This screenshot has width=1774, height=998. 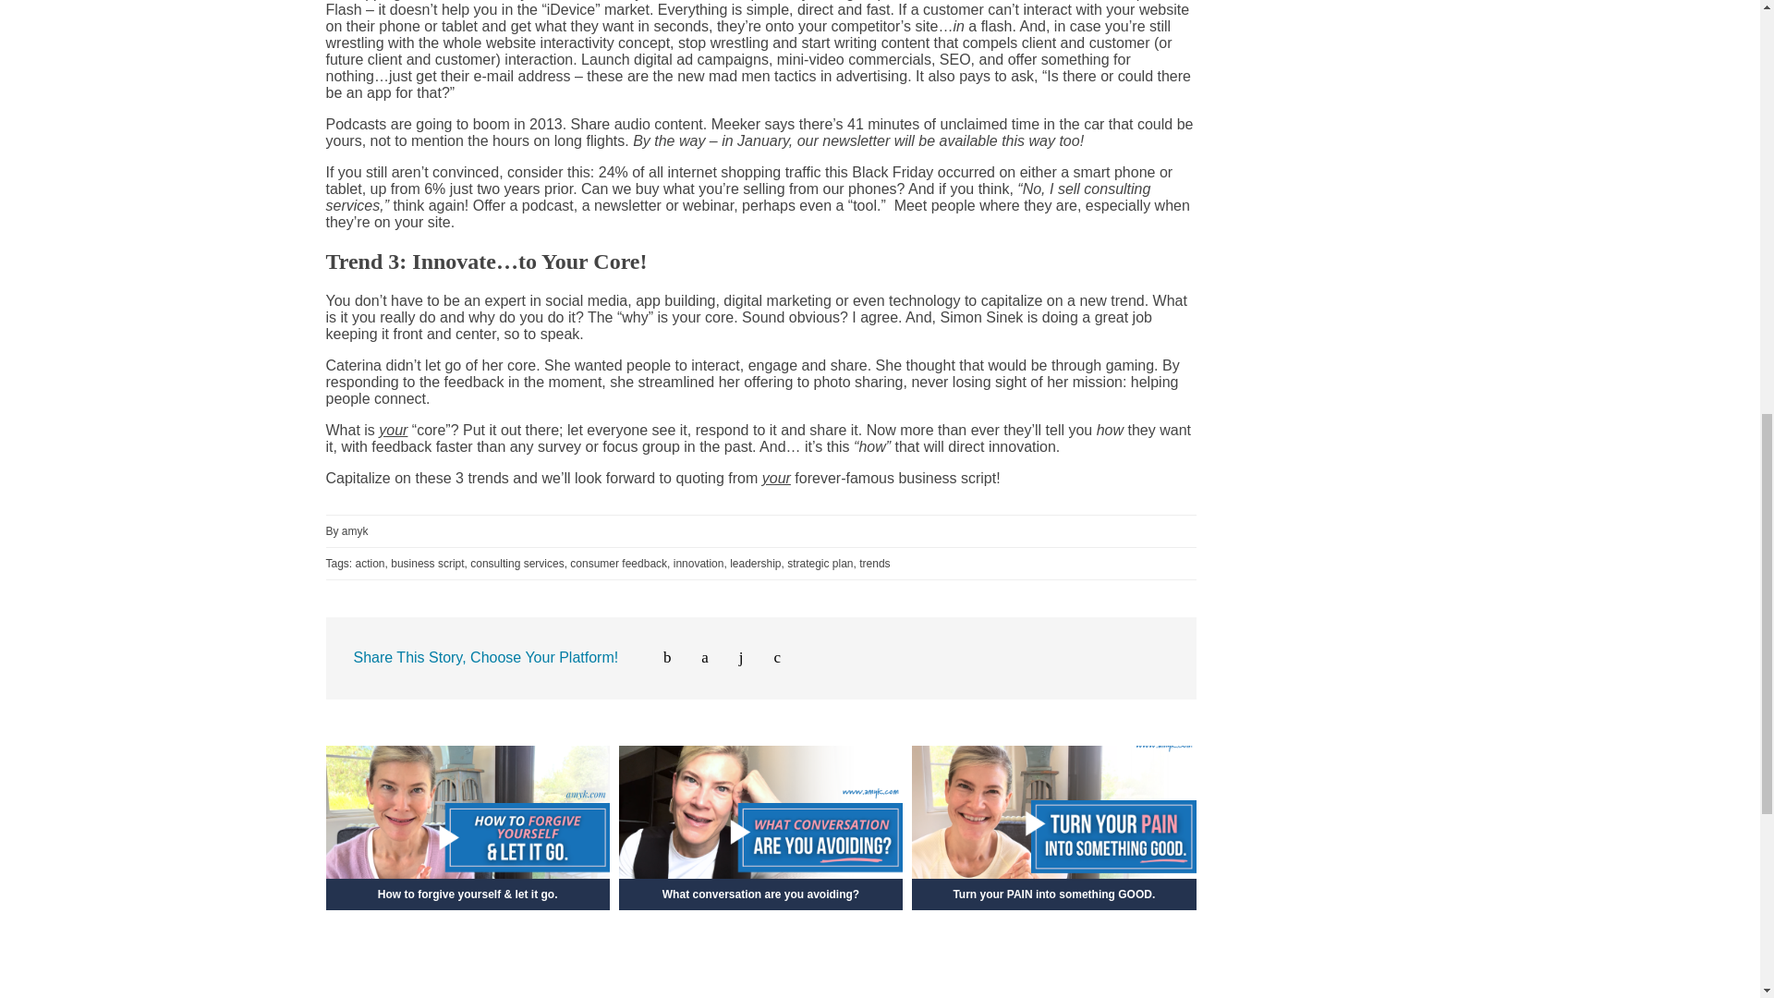 I want to click on a, so click(x=696, y=658).